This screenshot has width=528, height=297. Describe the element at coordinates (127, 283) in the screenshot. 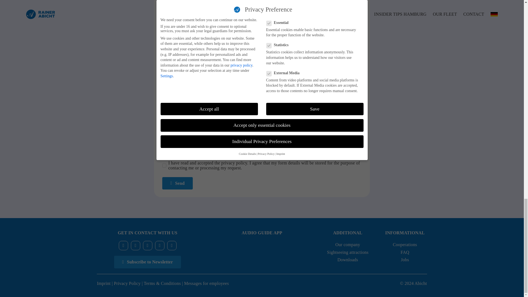

I see `Privacy Policy` at that location.